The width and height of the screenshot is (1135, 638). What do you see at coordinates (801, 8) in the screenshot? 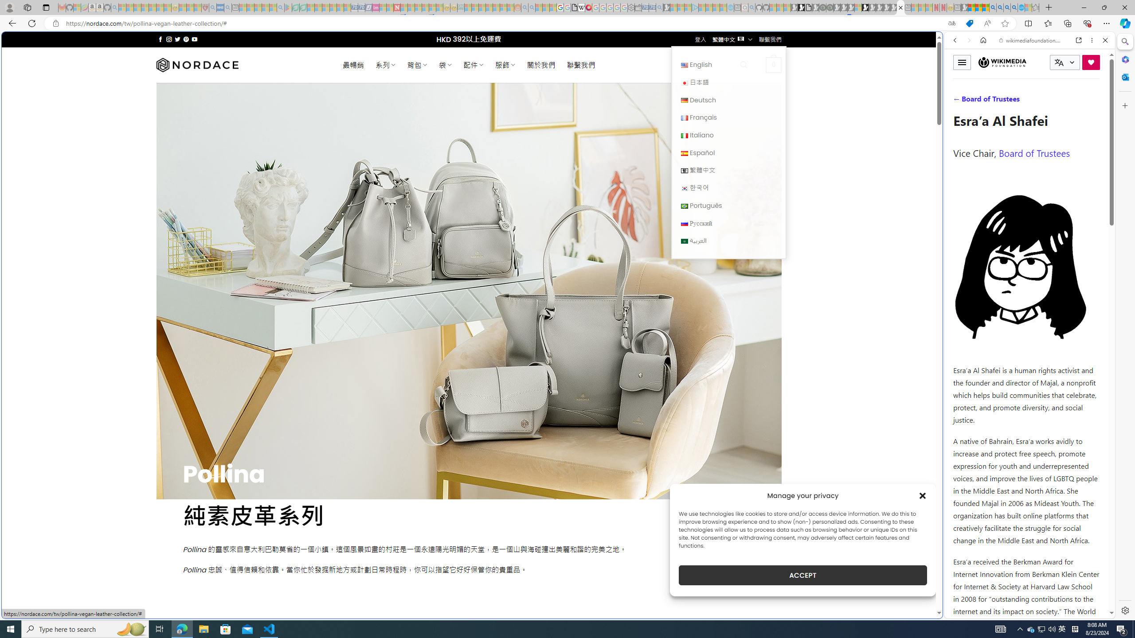
I see `Play Zoo Boom in your browser | Games from Microsoft Start` at bounding box center [801, 8].